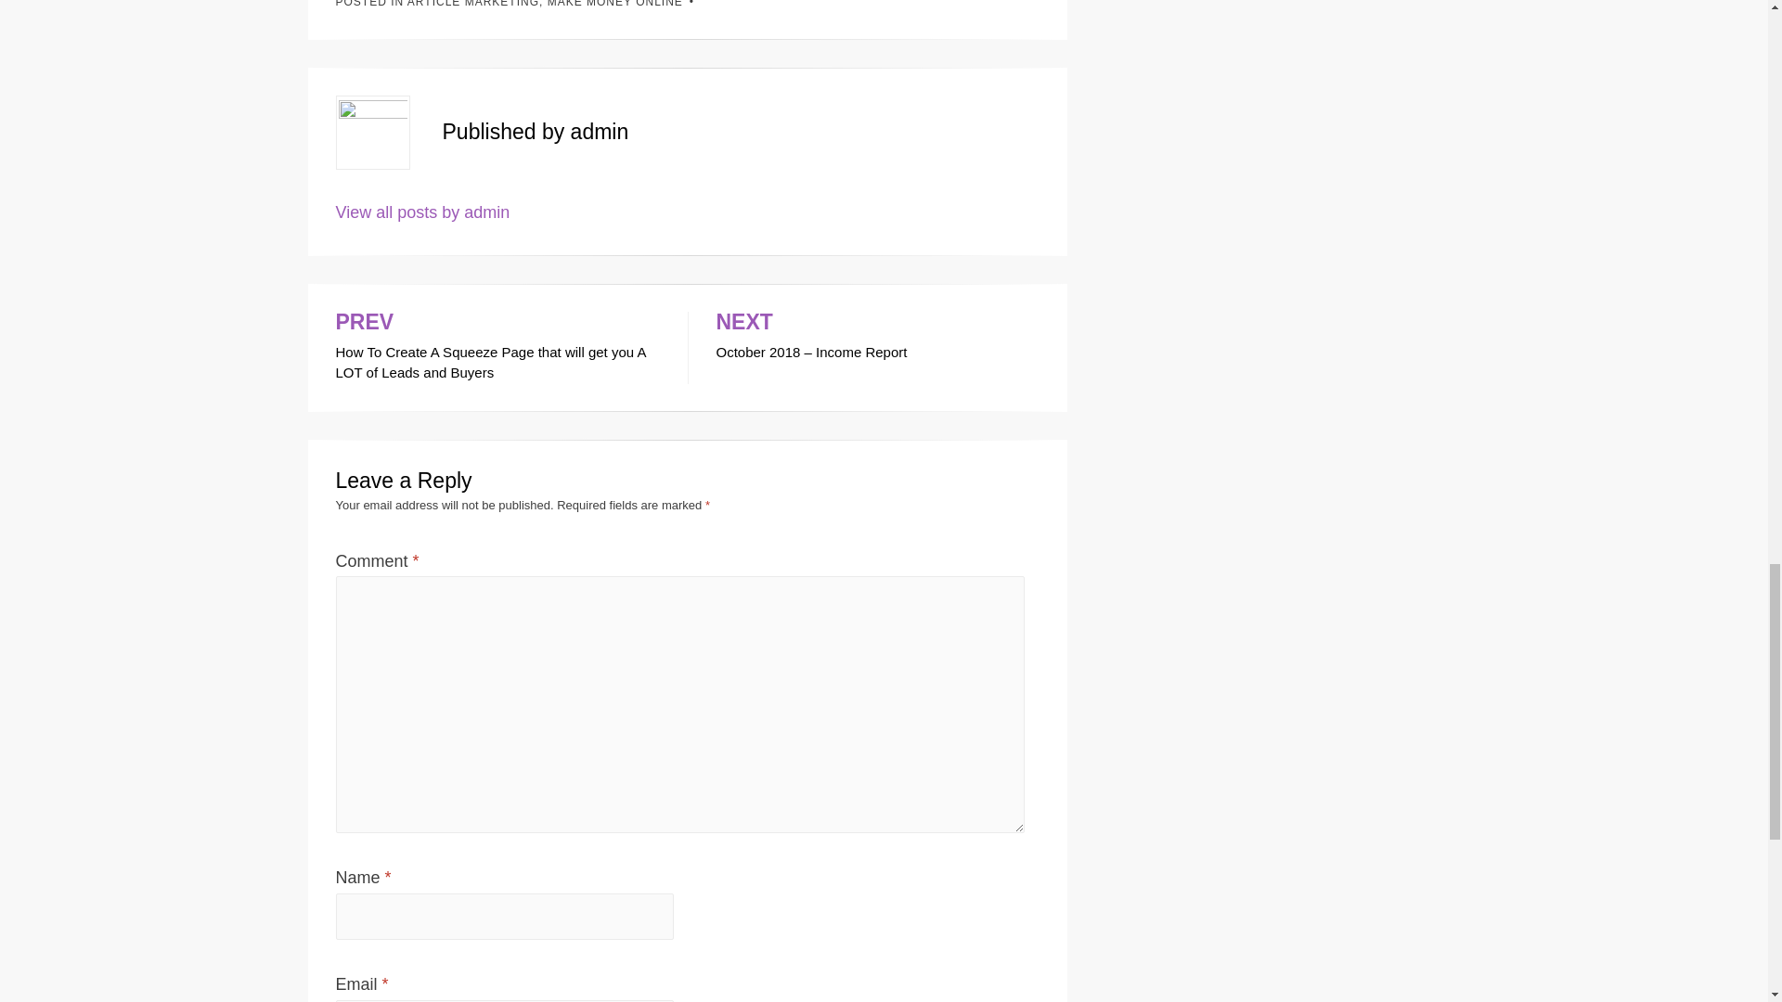  Describe the element at coordinates (614, 4) in the screenshot. I see `MAKE MONEY ONLINE` at that location.